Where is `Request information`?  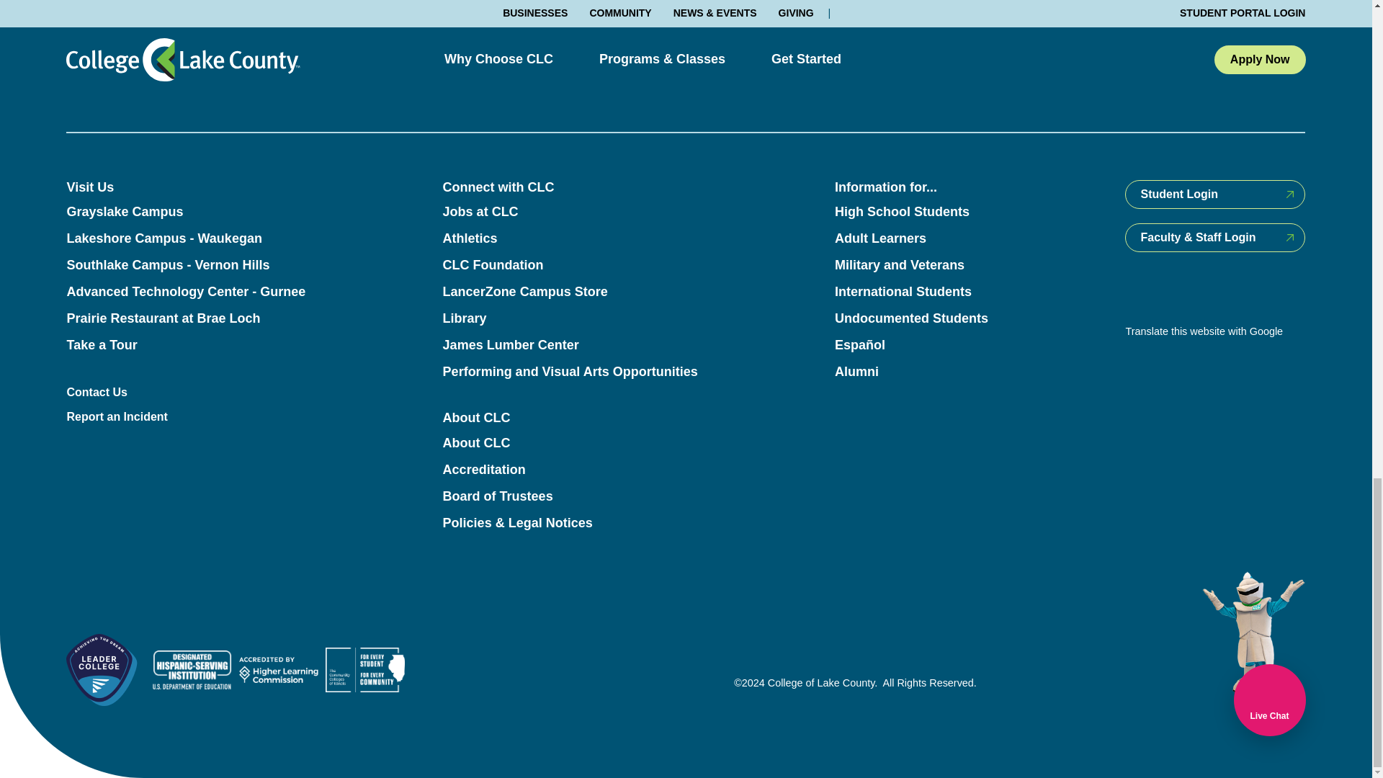 Request information is located at coordinates (571, 52).